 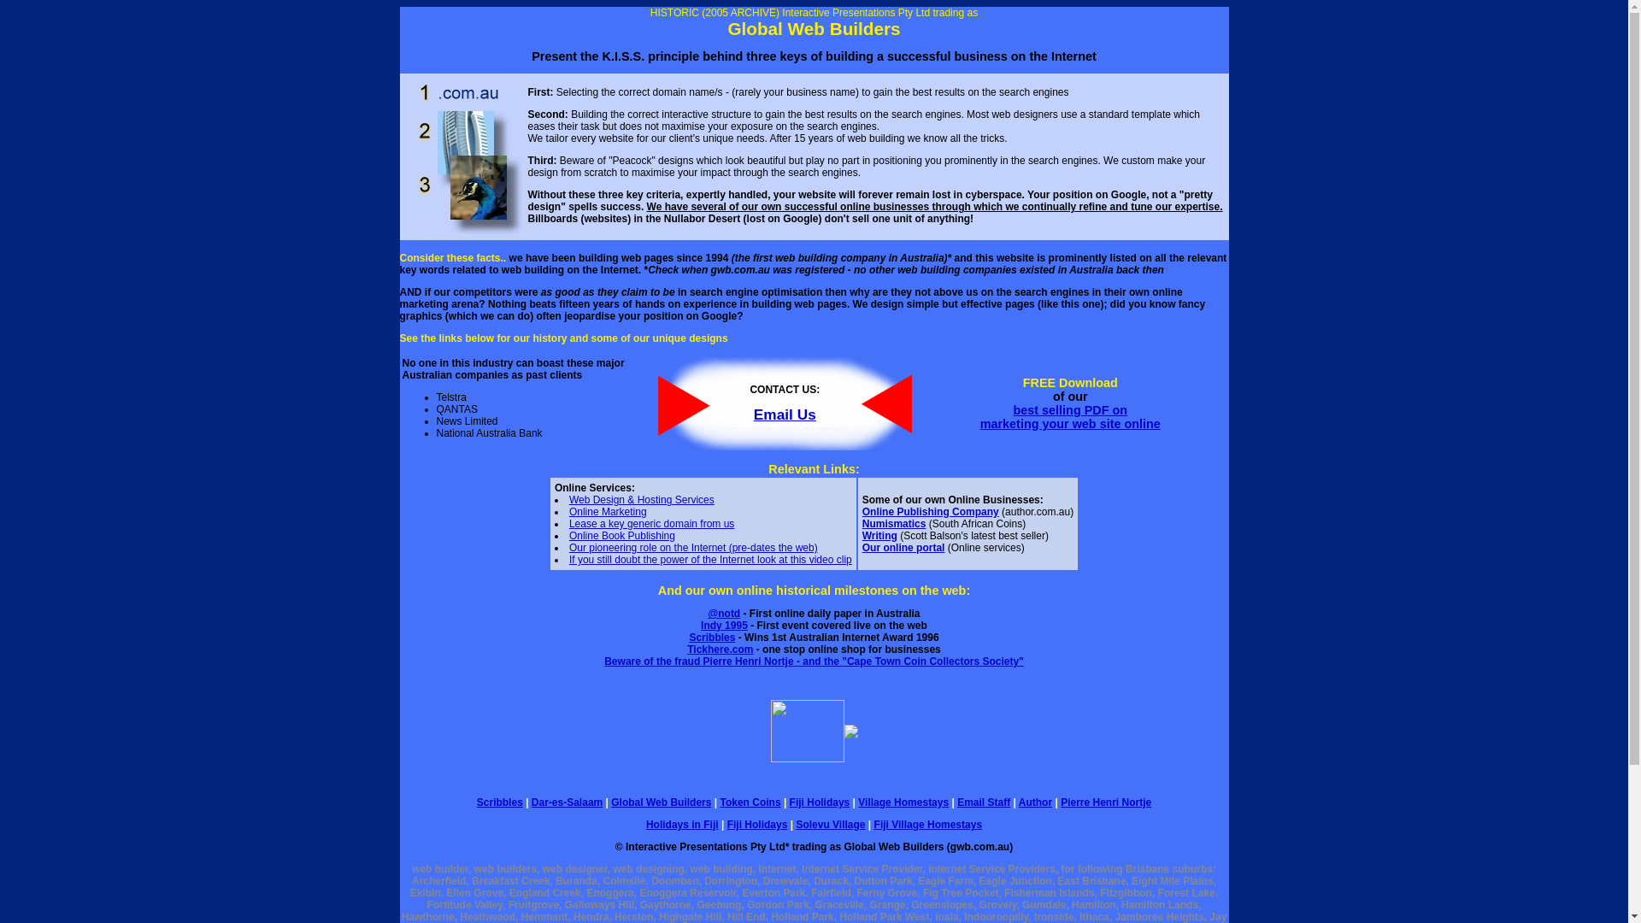 I want to click on Scribbles, so click(x=500, y=802).